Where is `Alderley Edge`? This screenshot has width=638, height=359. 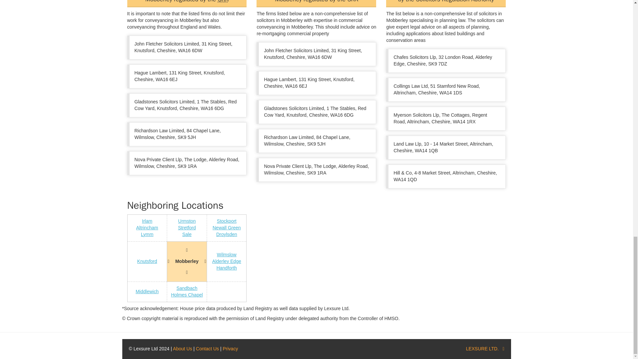 Alderley Edge is located at coordinates (227, 261).